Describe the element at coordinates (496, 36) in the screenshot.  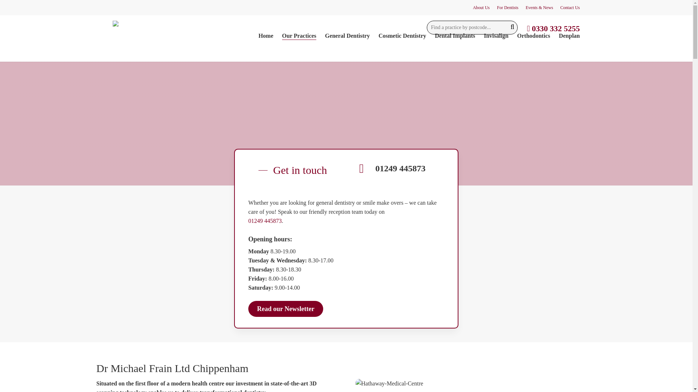
I see `Invisalign` at that location.